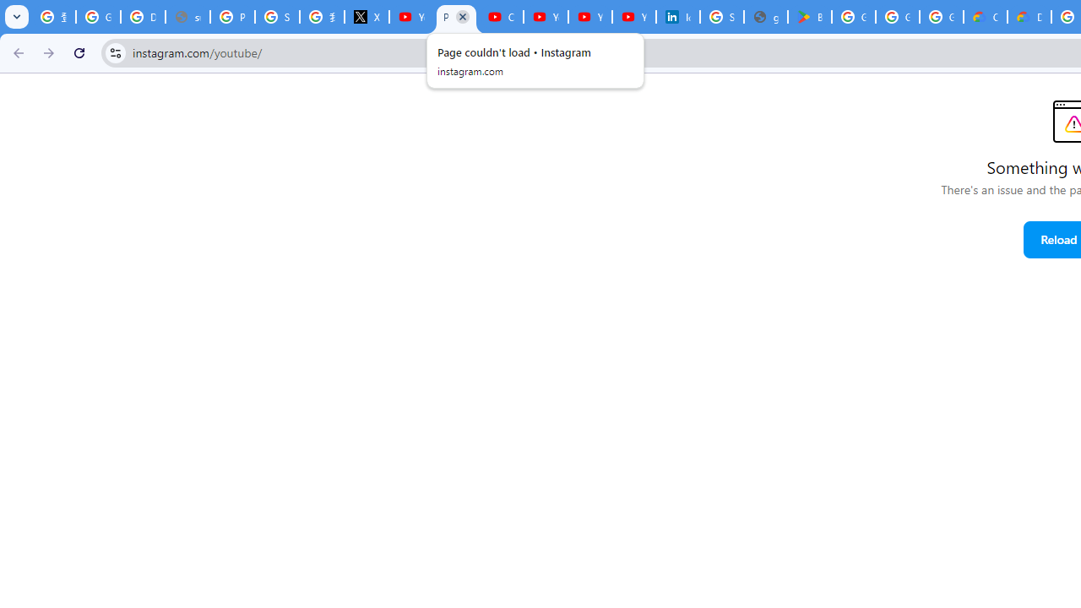  I want to click on google_privacy_policy_en.pdf, so click(765, 17).